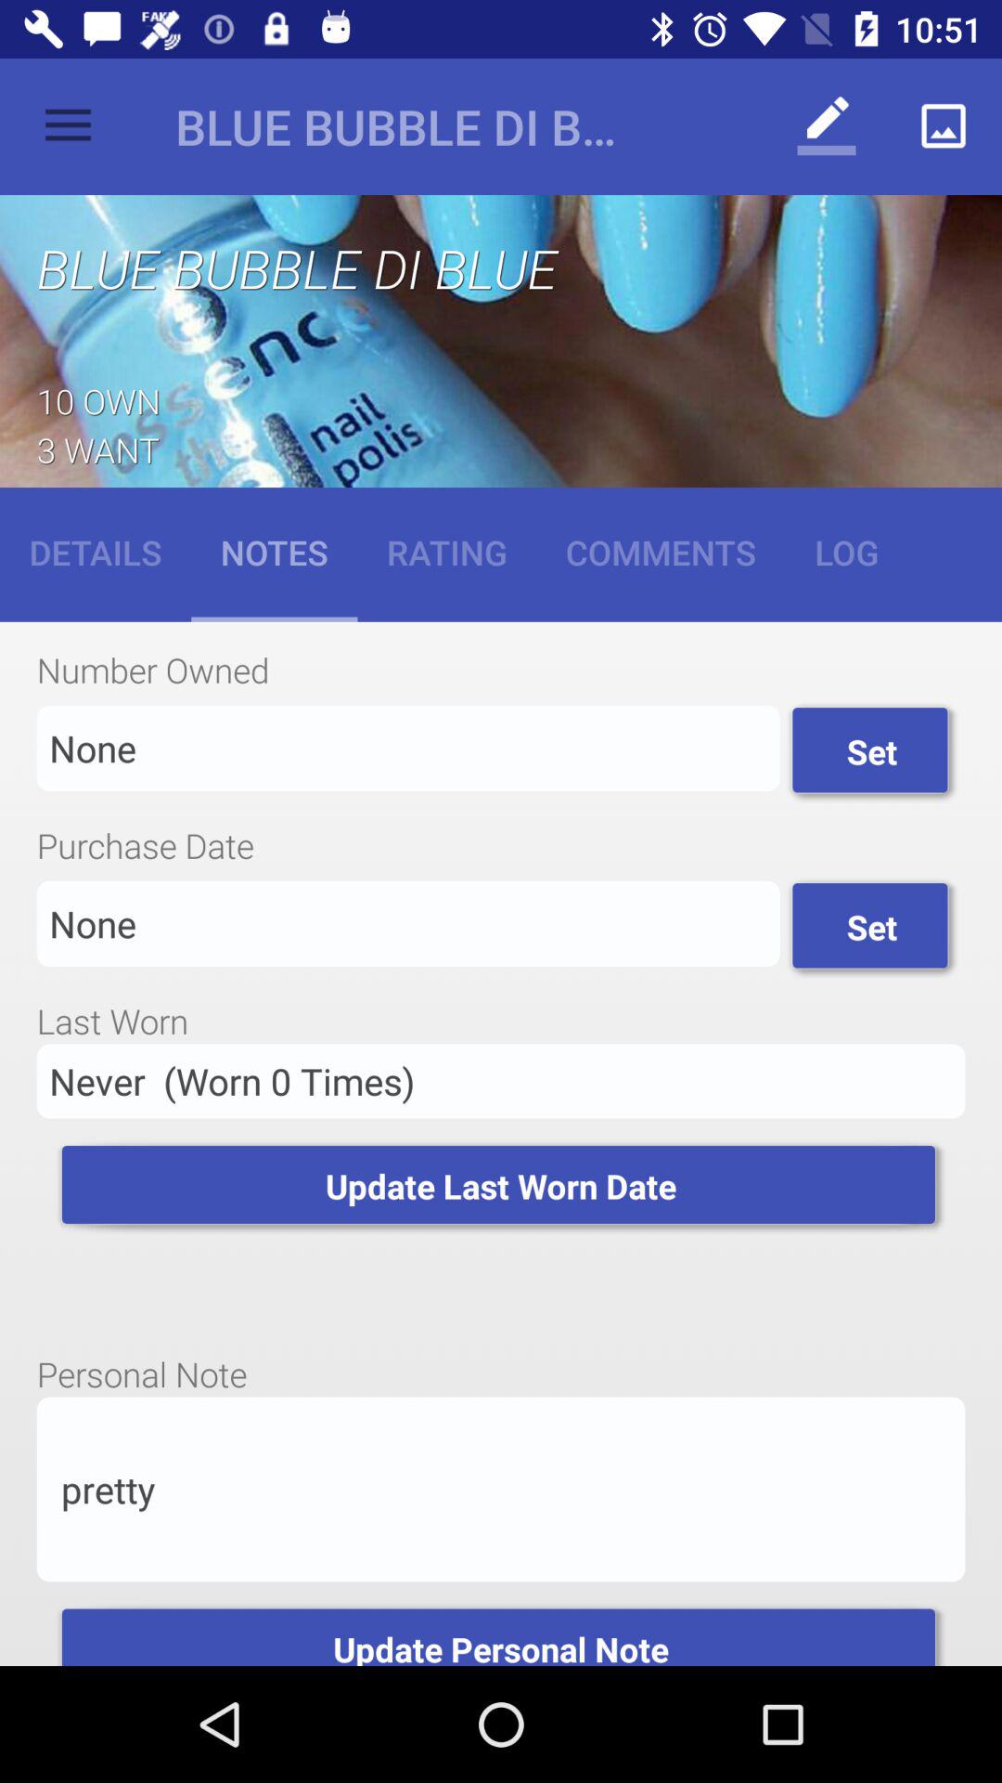 This screenshot has height=1783, width=1002. Describe the element at coordinates (661, 552) in the screenshot. I see `tap the item above the number owned item` at that location.